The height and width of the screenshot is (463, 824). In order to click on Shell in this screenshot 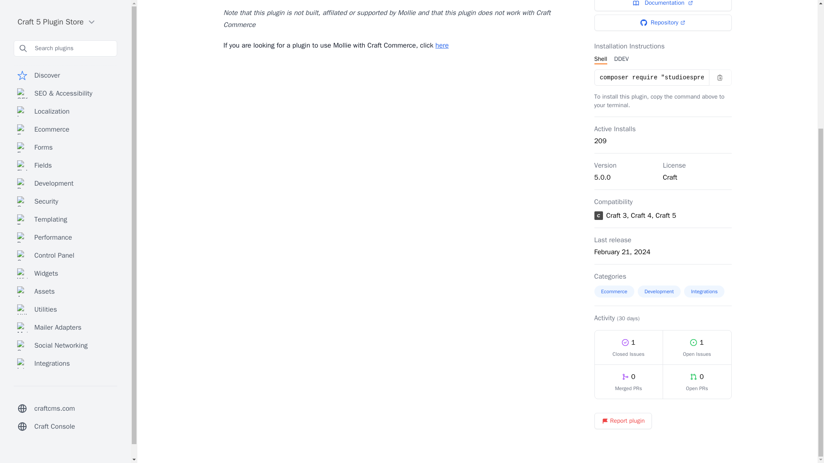, I will do `click(600, 60)`.